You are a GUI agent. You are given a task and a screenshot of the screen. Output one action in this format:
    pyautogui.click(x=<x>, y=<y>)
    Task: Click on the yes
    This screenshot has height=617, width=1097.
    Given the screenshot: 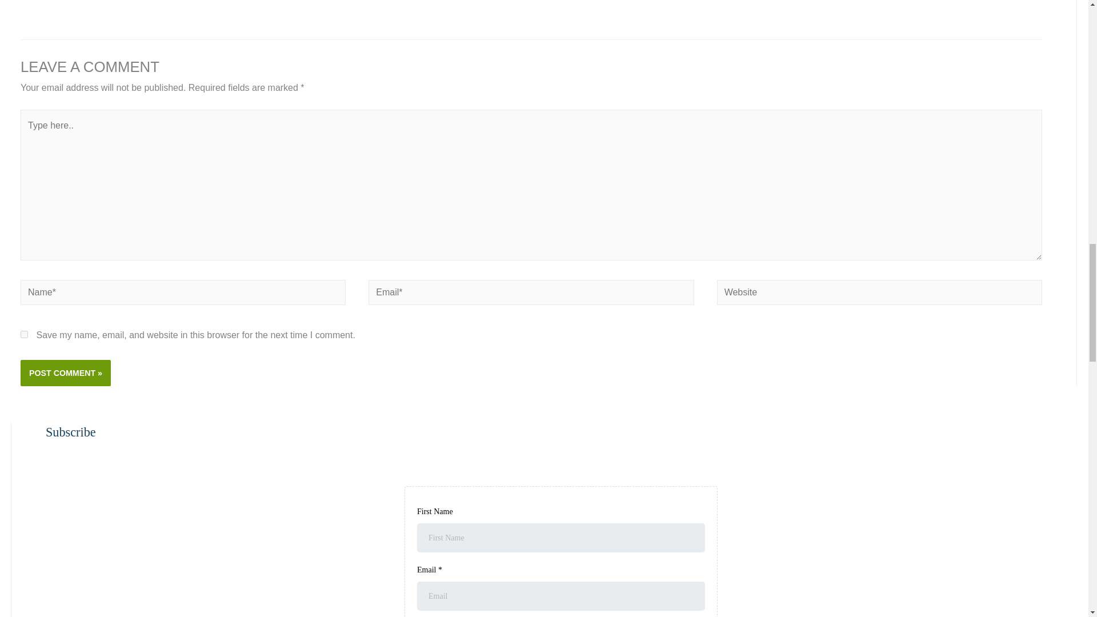 What is the action you would take?
    pyautogui.click(x=24, y=334)
    